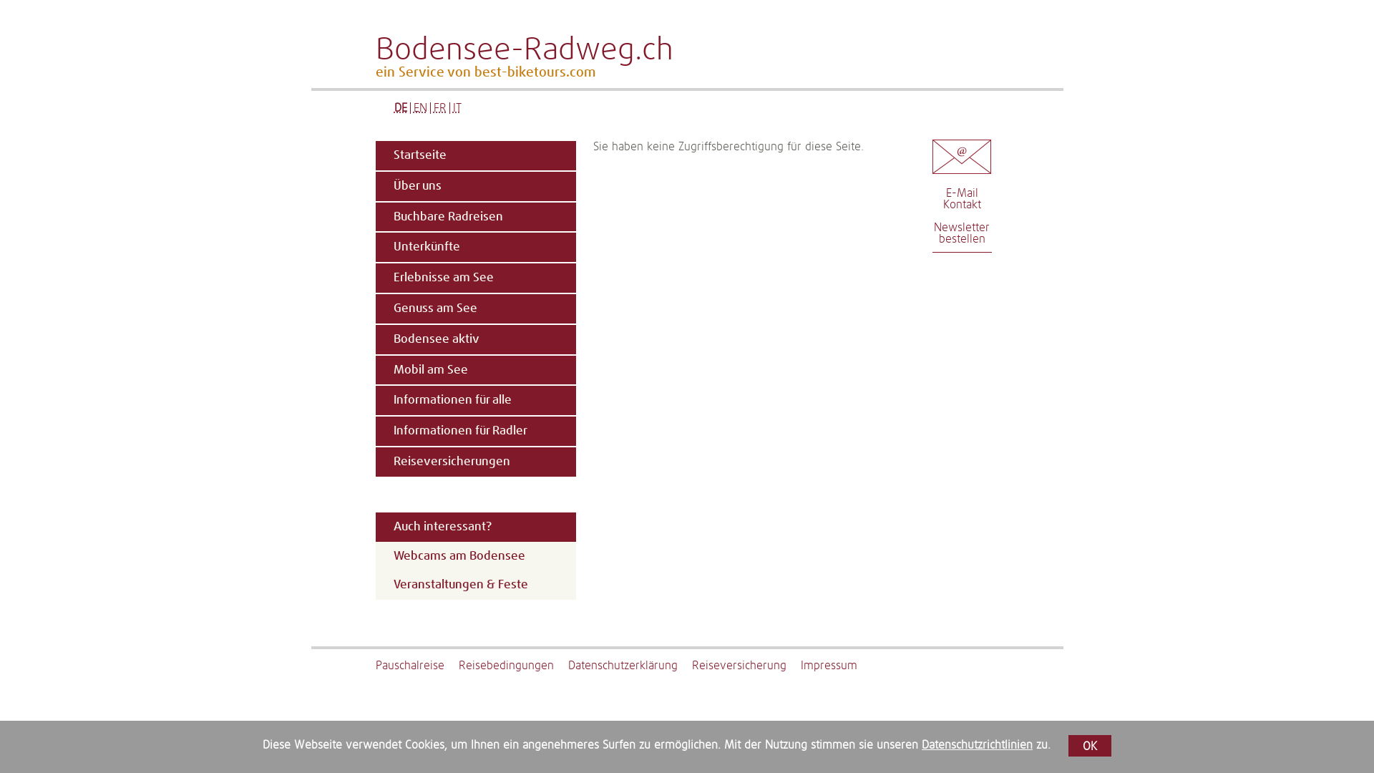  What do you see at coordinates (439, 108) in the screenshot?
I see `FR` at bounding box center [439, 108].